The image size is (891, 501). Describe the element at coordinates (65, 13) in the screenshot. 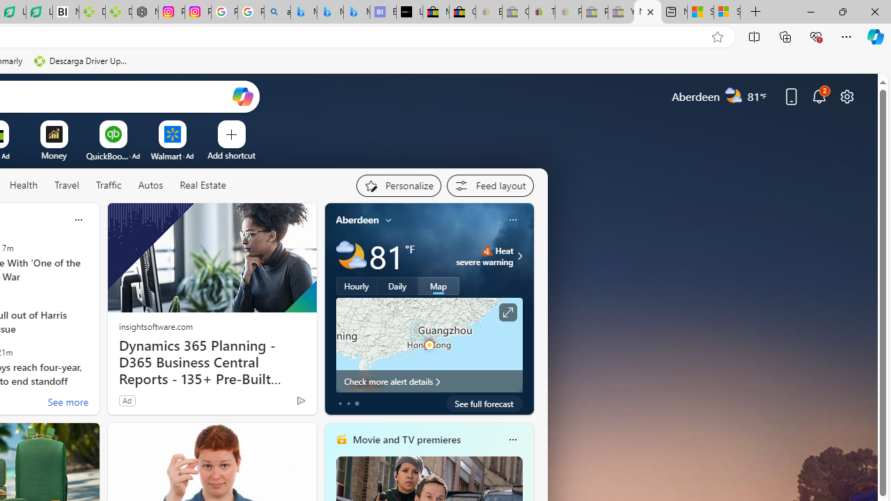

I see `Nvidia va a poner a prueba la paciencia de los inversores` at that location.